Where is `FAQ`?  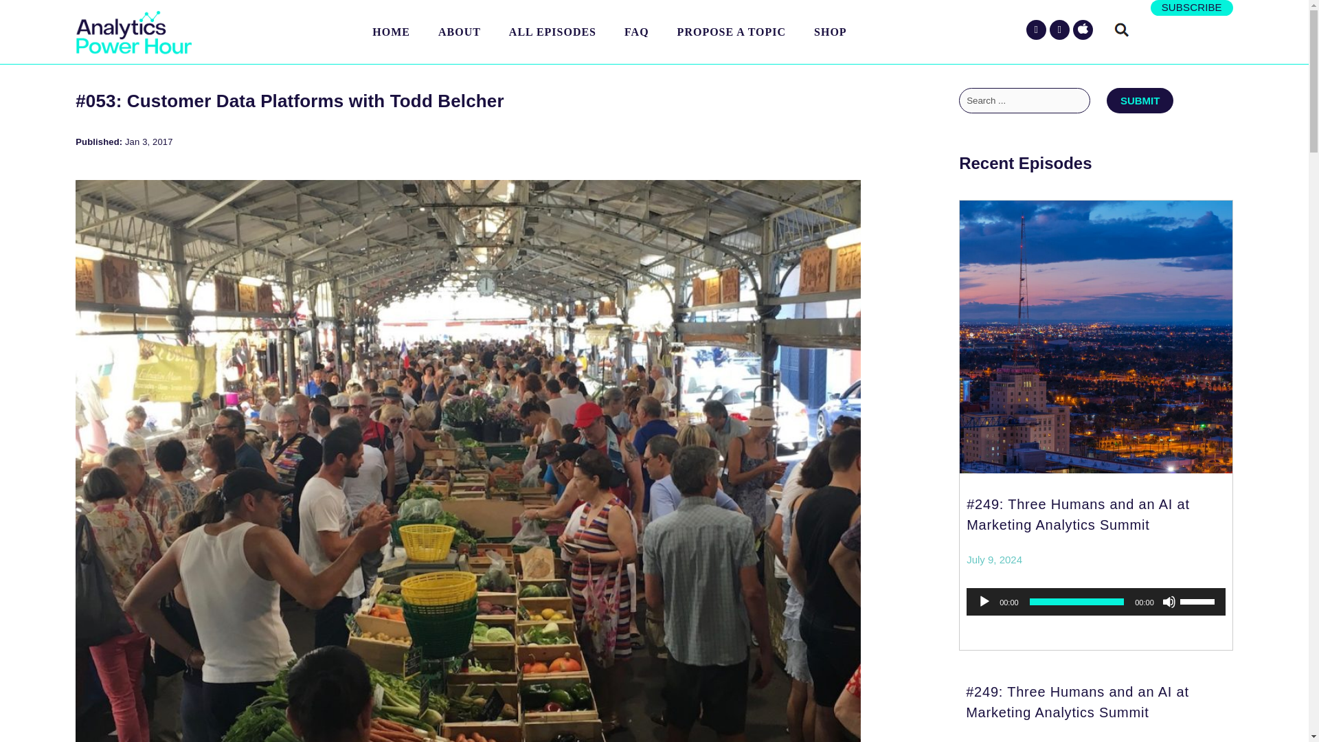
FAQ is located at coordinates (636, 32).